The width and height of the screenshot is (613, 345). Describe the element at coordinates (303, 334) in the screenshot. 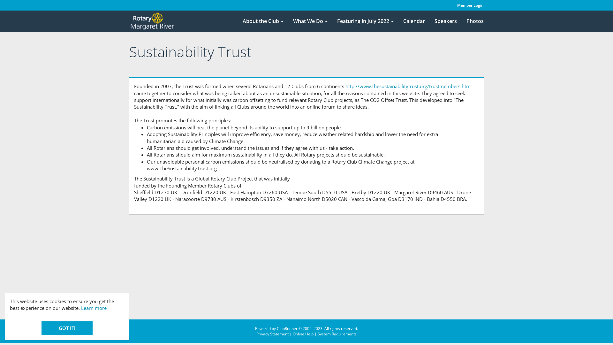

I see `Online Help` at that location.